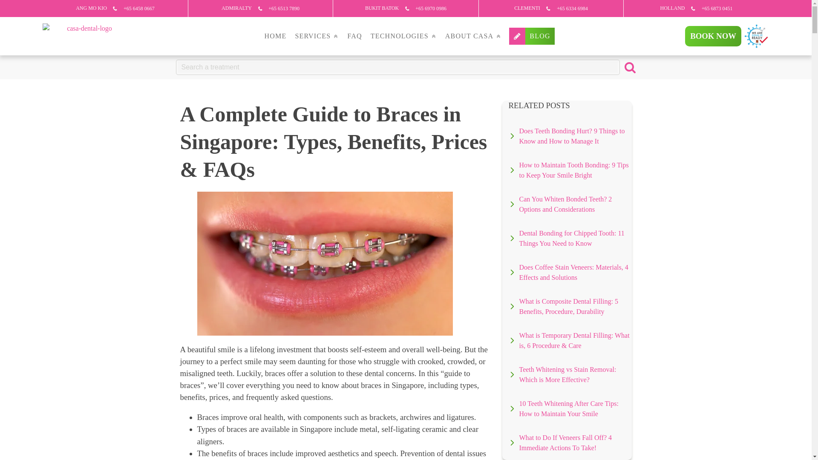 Image resolution: width=818 pixels, height=460 pixels. Describe the element at coordinates (275, 36) in the screenshot. I see `HOME` at that location.